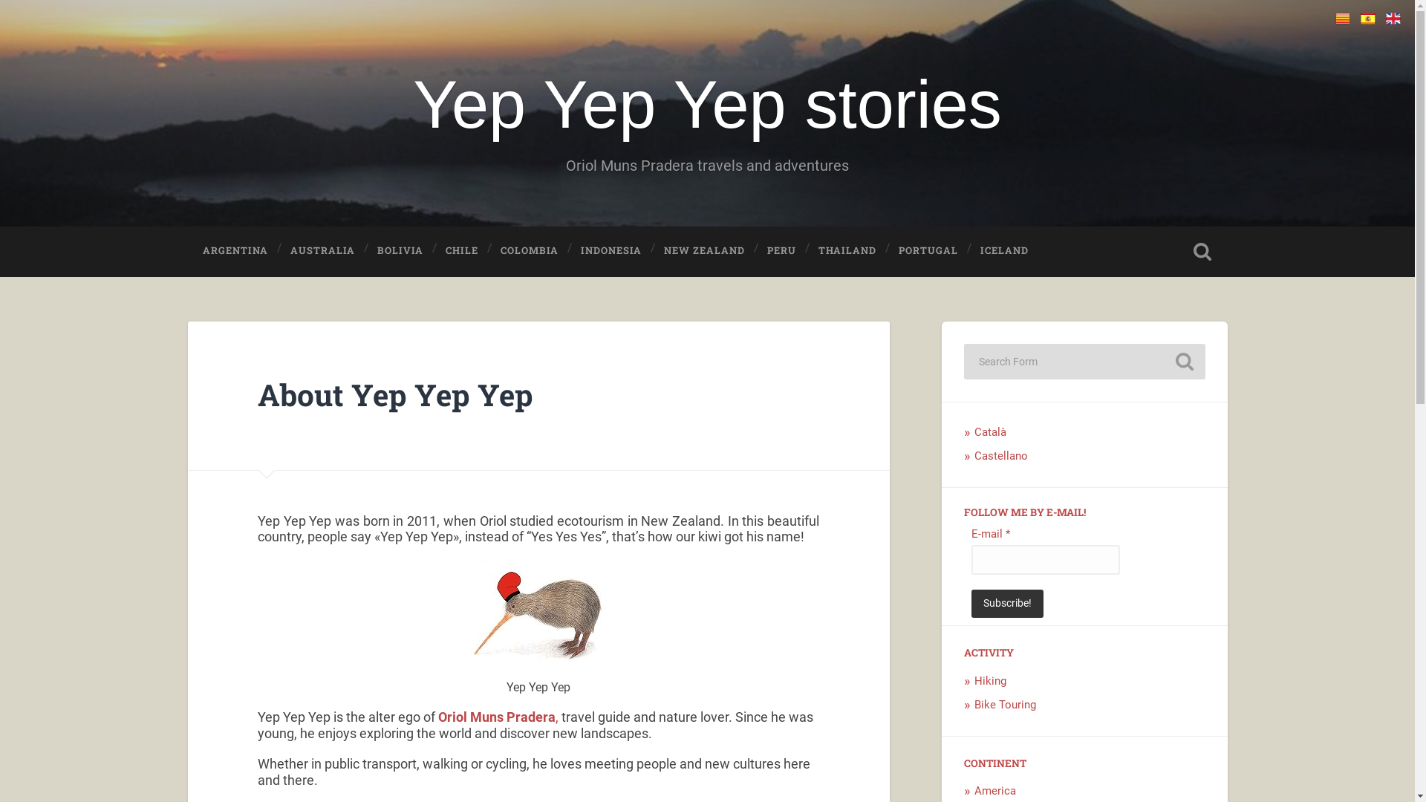 This screenshot has width=1426, height=802. I want to click on Castellano, so click(1001, 456).